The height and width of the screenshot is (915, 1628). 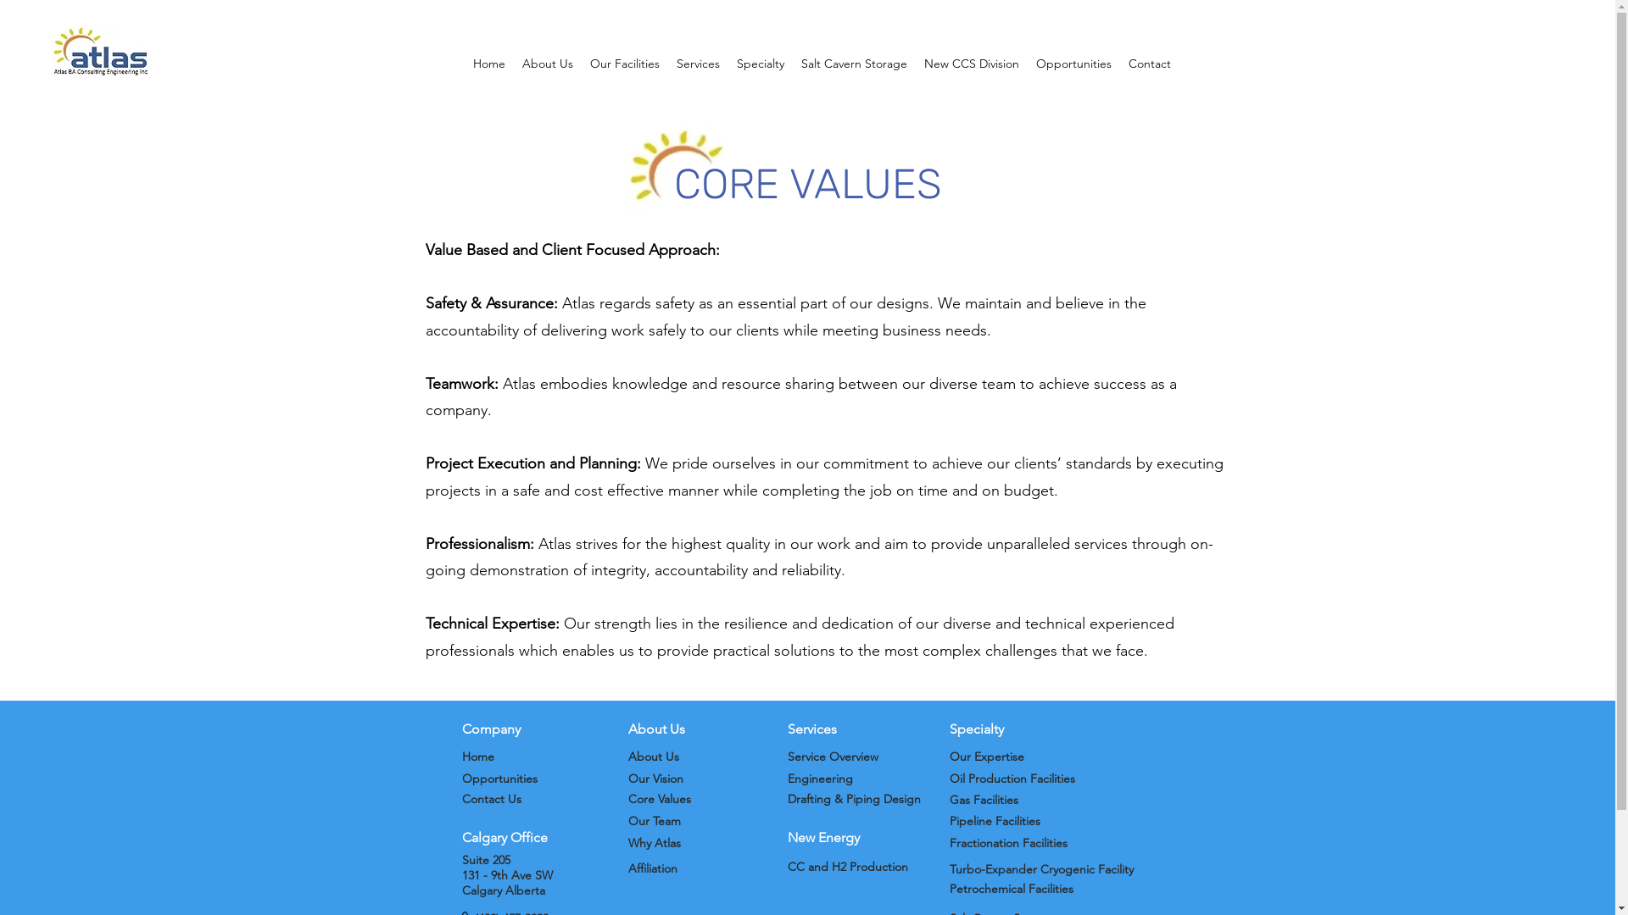 I want to click on Home, so click(x=489, y=64).